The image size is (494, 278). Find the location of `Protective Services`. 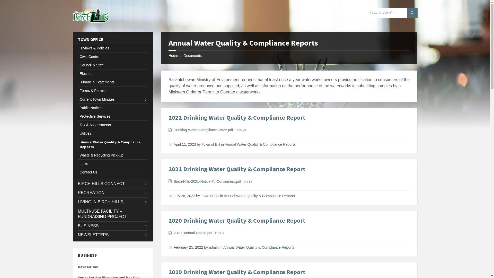

Protective Services is located at coordinates (113, 116).